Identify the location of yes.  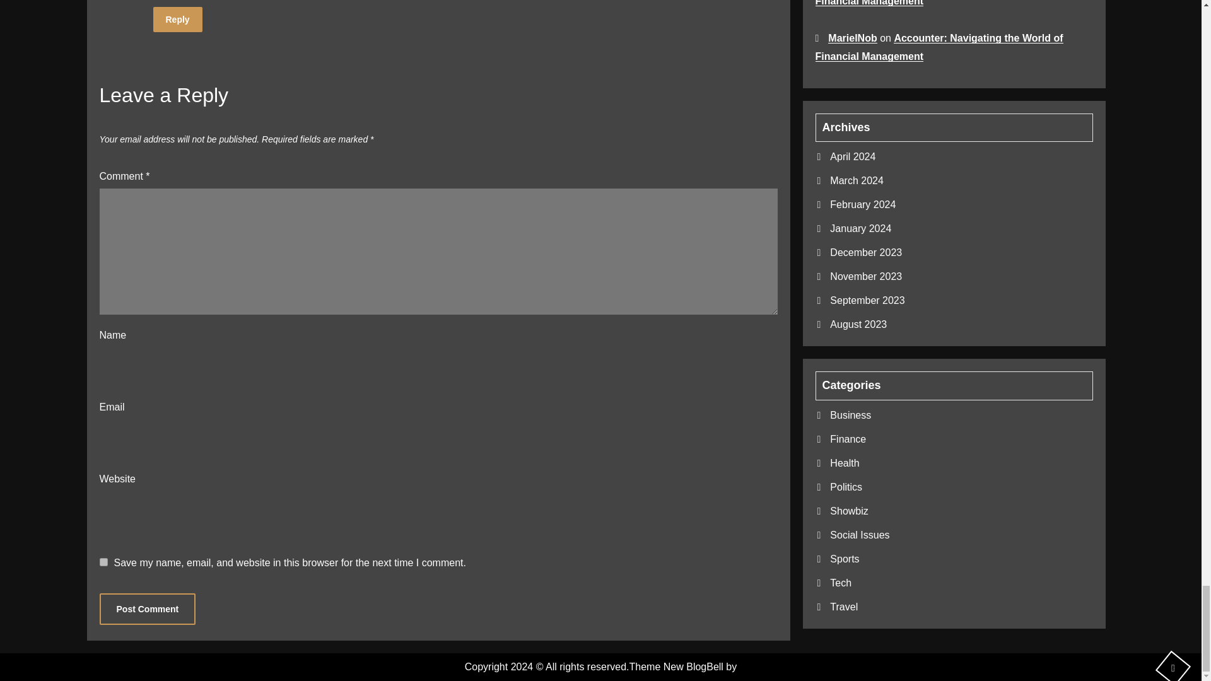
(103, 561).